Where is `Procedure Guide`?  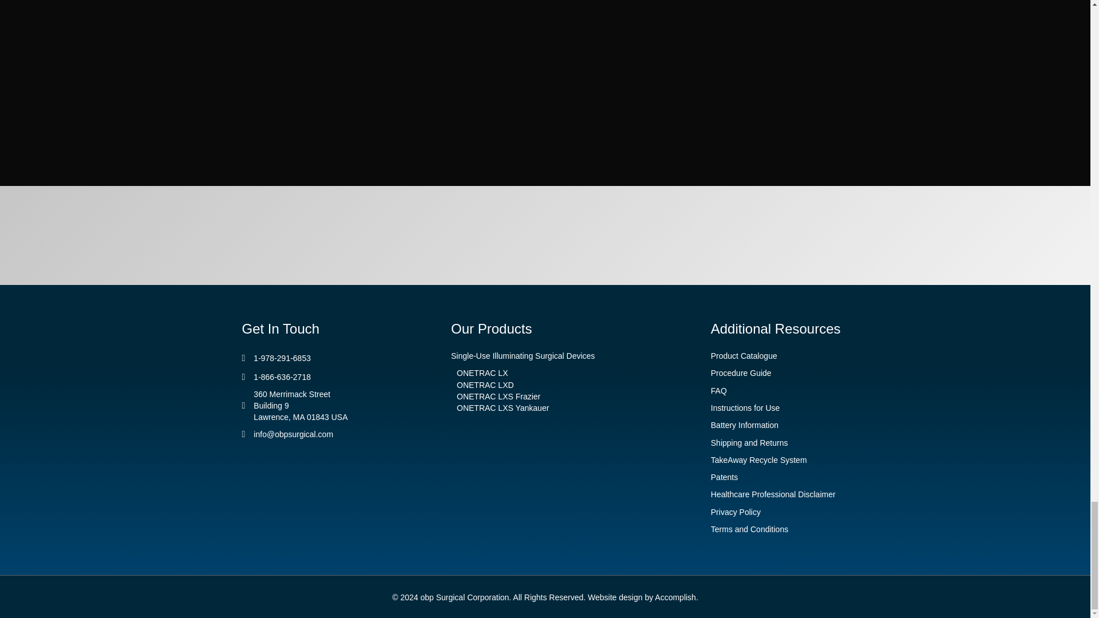
Procedure Guide is located at coordinates (741, 373).